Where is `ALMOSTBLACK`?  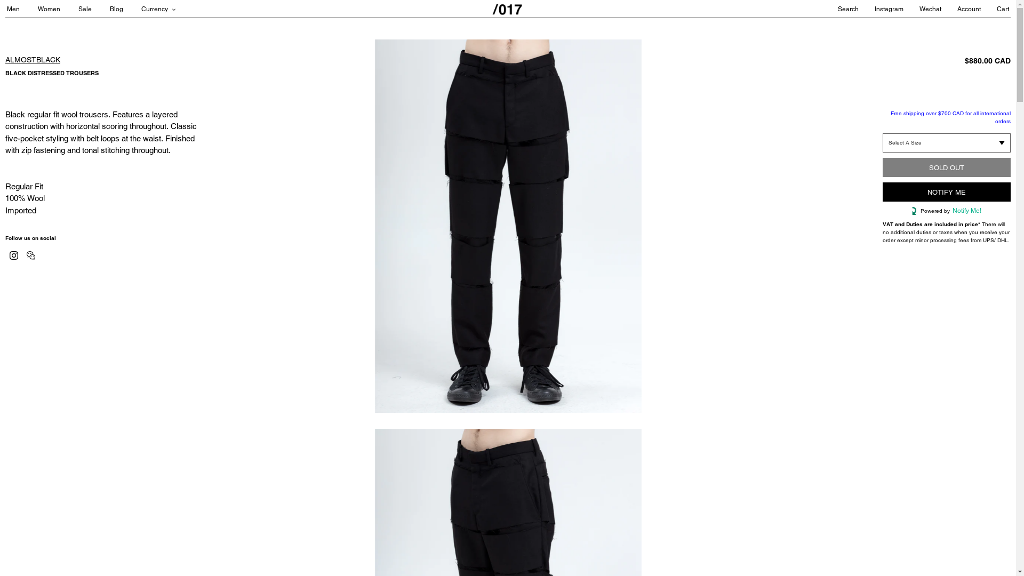
ALMOSTBLACK is located at coordinates (33, 60).